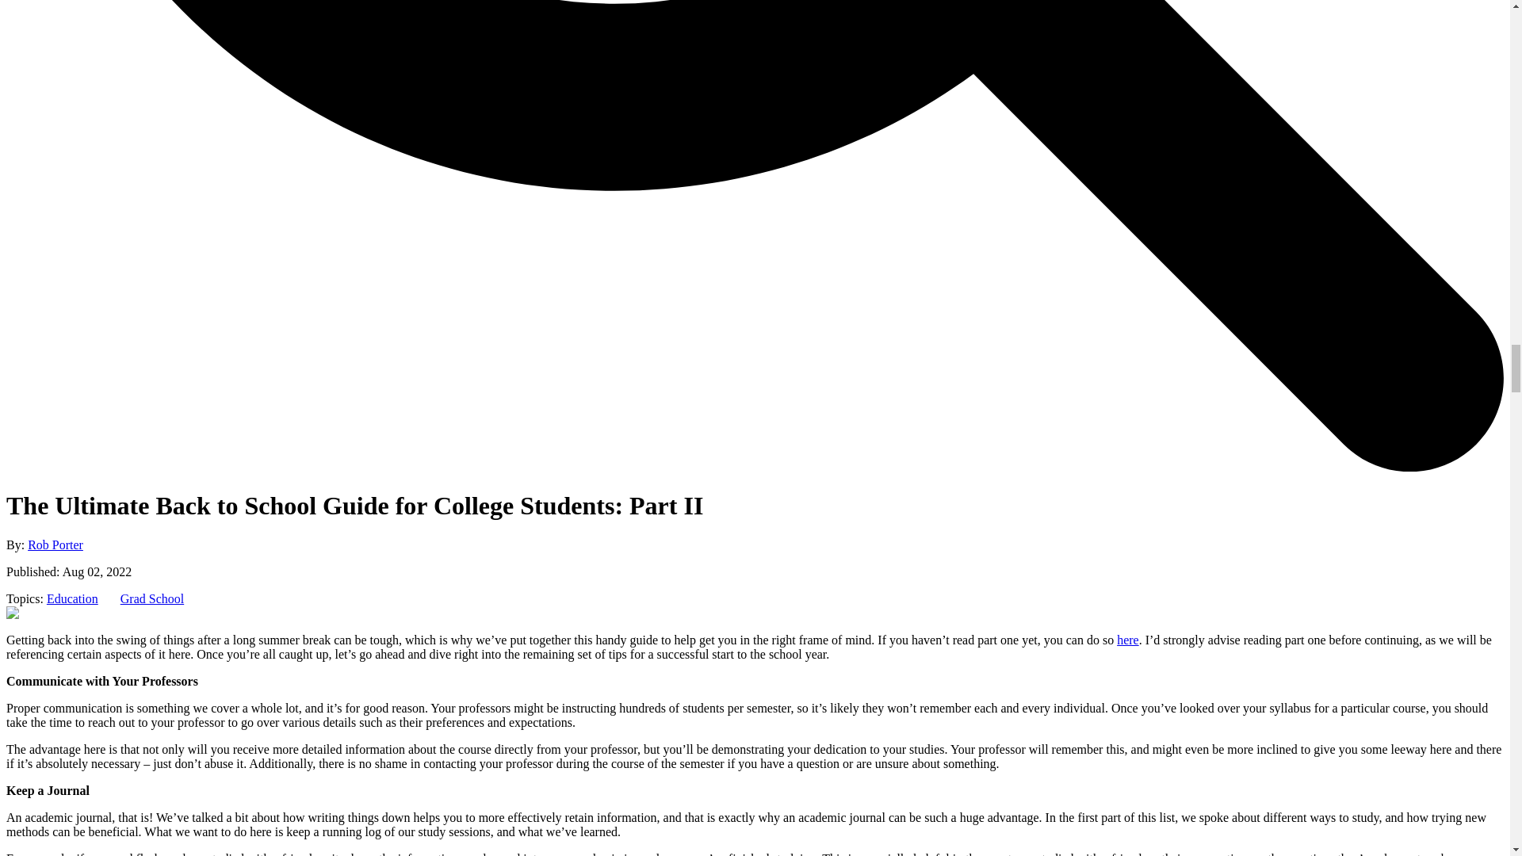 The width and height of the screenshot is (1522, 856). Describe the element at coordinates (73, 598) in the screenshot. I see `Education` at that location.